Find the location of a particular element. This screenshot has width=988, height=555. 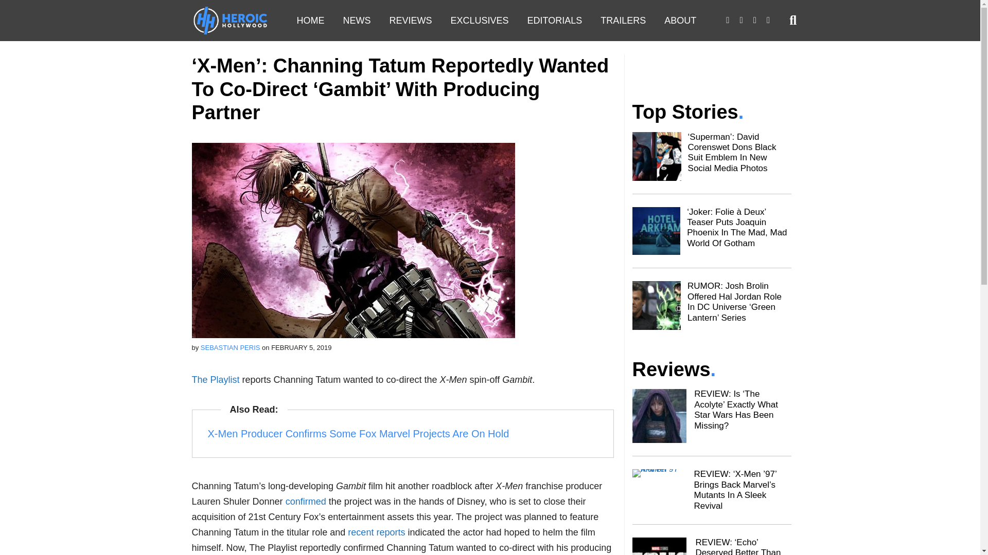

EXCLUSIVES is located at coordinates (480, 21).